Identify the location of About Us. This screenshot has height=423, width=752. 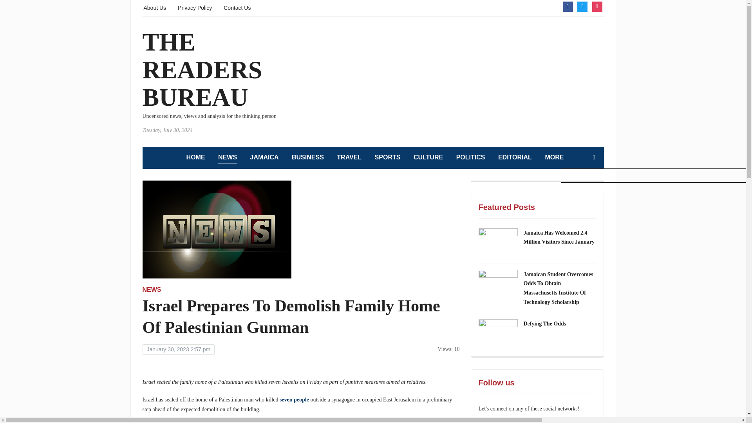
(155, 7).